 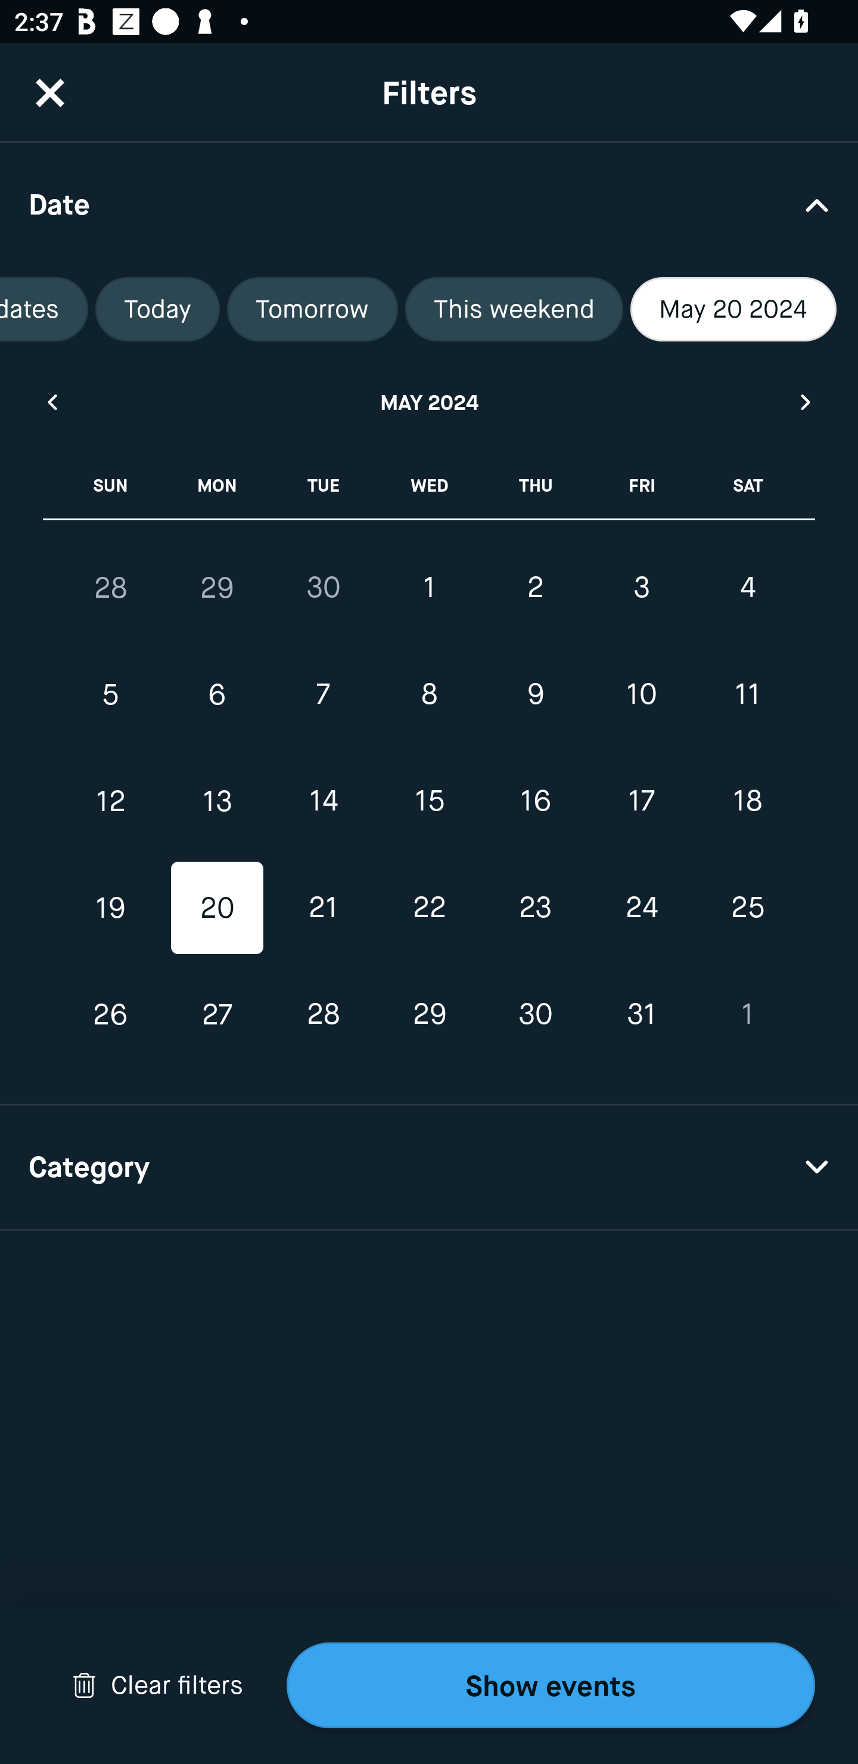 What do you see at coordinates (747, 801) in the screenshot?
I see `18` at bounding box center [747, 801].